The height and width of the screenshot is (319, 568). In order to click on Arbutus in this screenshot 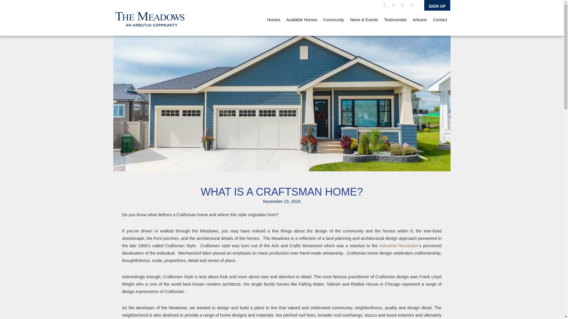, I will do `click(419, 19)`.